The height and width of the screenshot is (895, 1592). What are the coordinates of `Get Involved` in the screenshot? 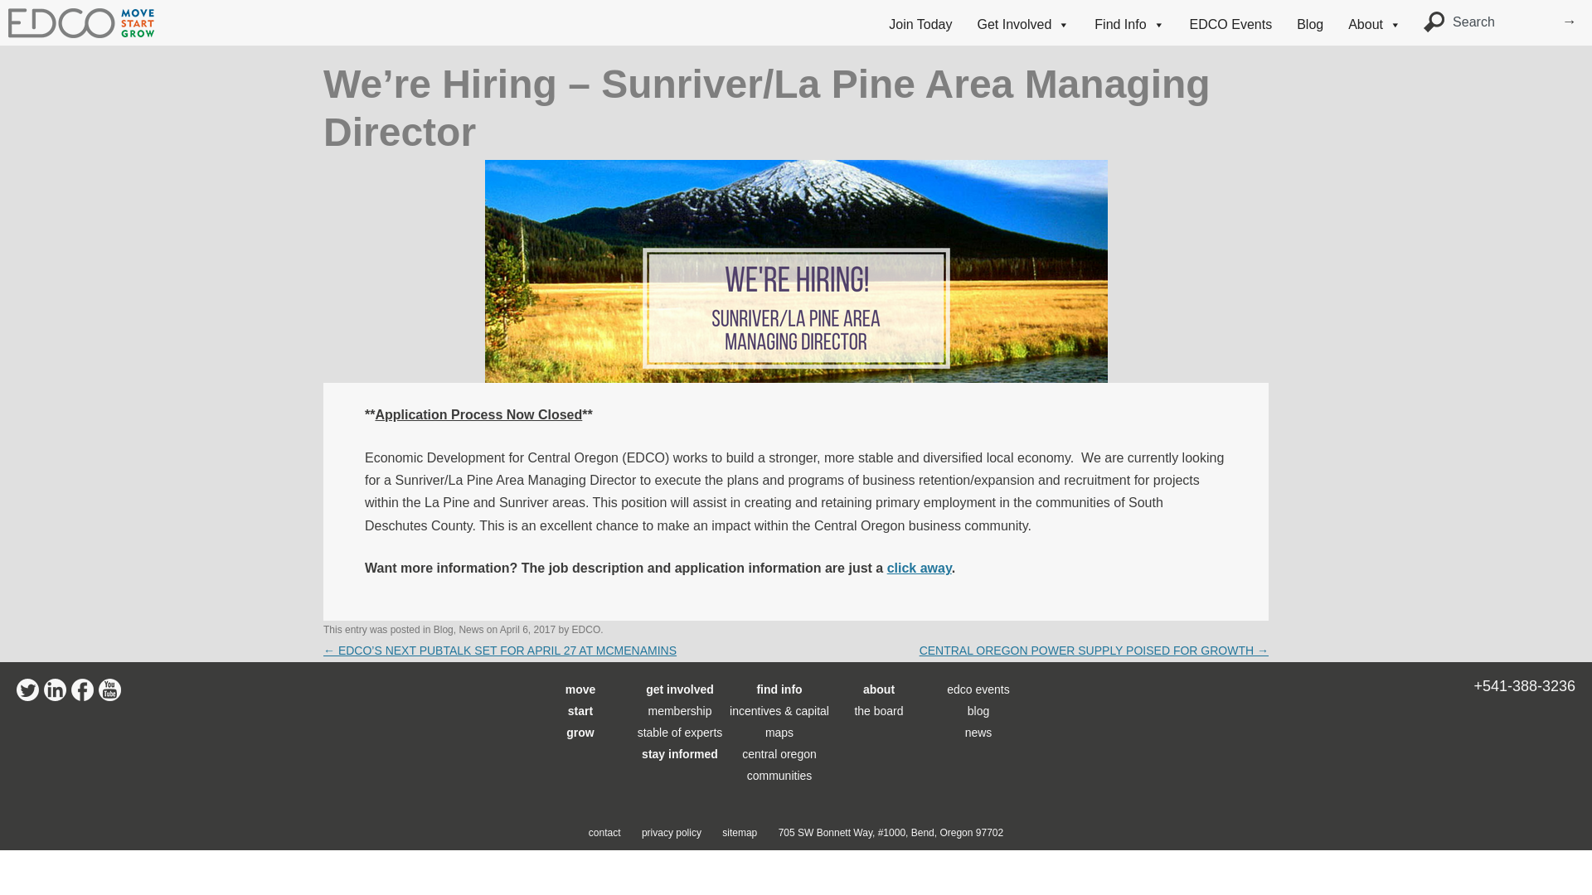 It's located at (1022, 24).